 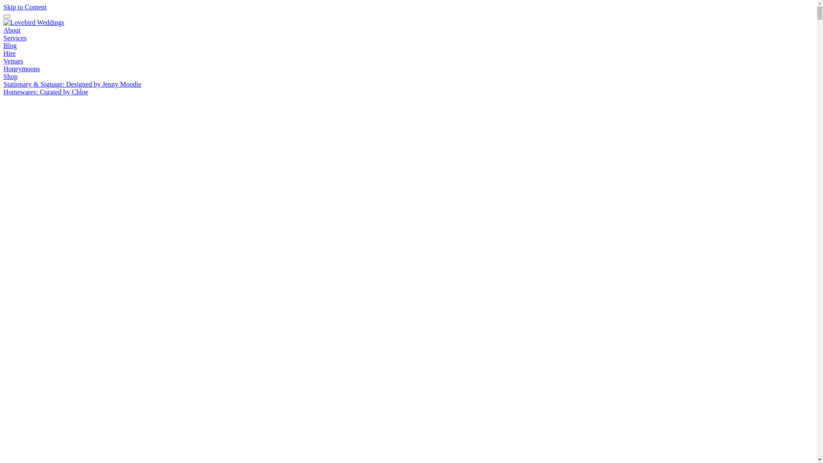 What do you see at coordinates (13, 61) in the screenshot?
I see `Venues` at bounding box center [13, 61].